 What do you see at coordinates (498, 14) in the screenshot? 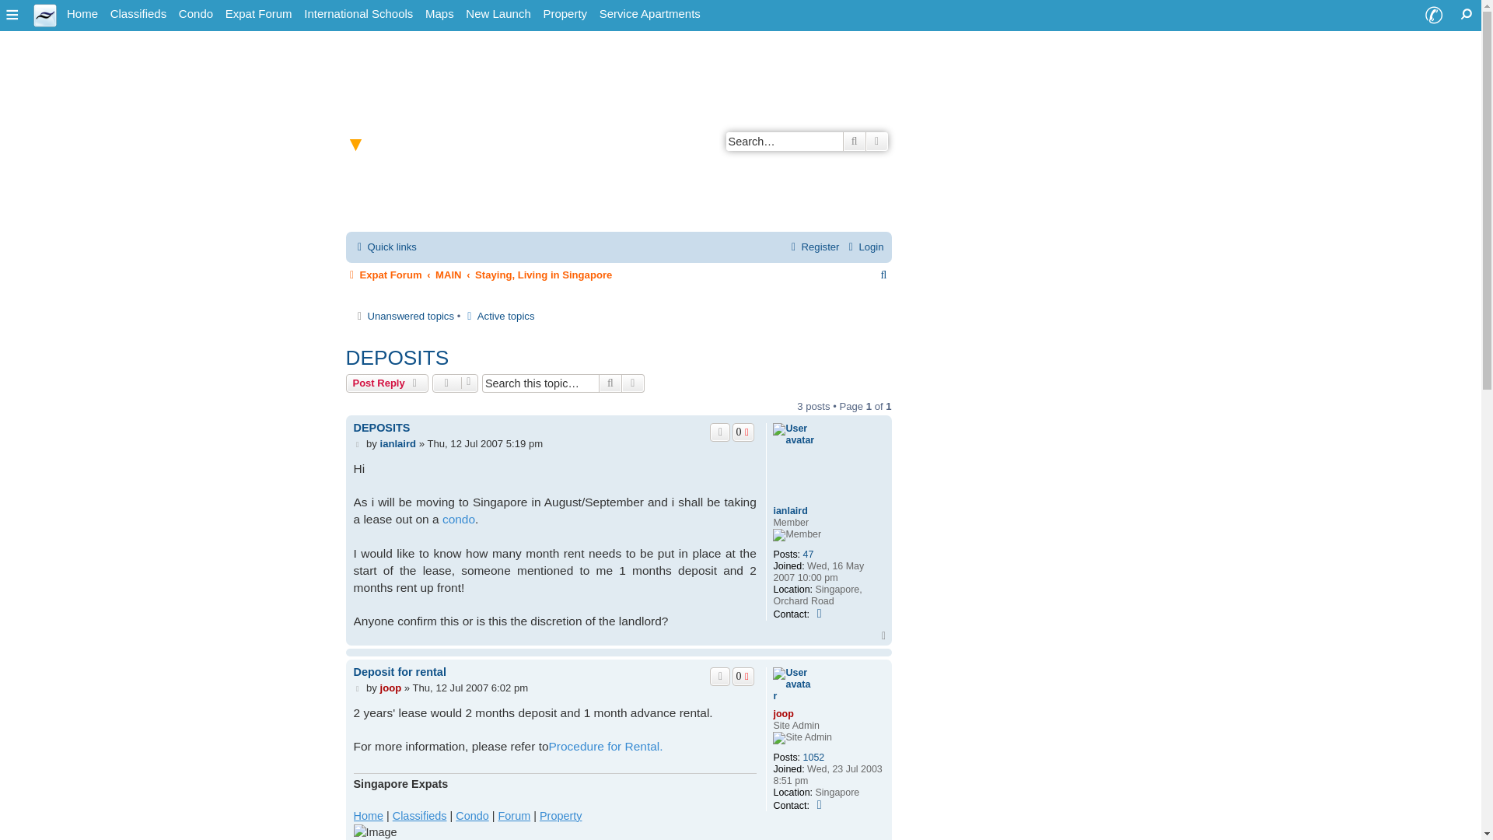
I see `New Launch` at bounding box center [498, 14].